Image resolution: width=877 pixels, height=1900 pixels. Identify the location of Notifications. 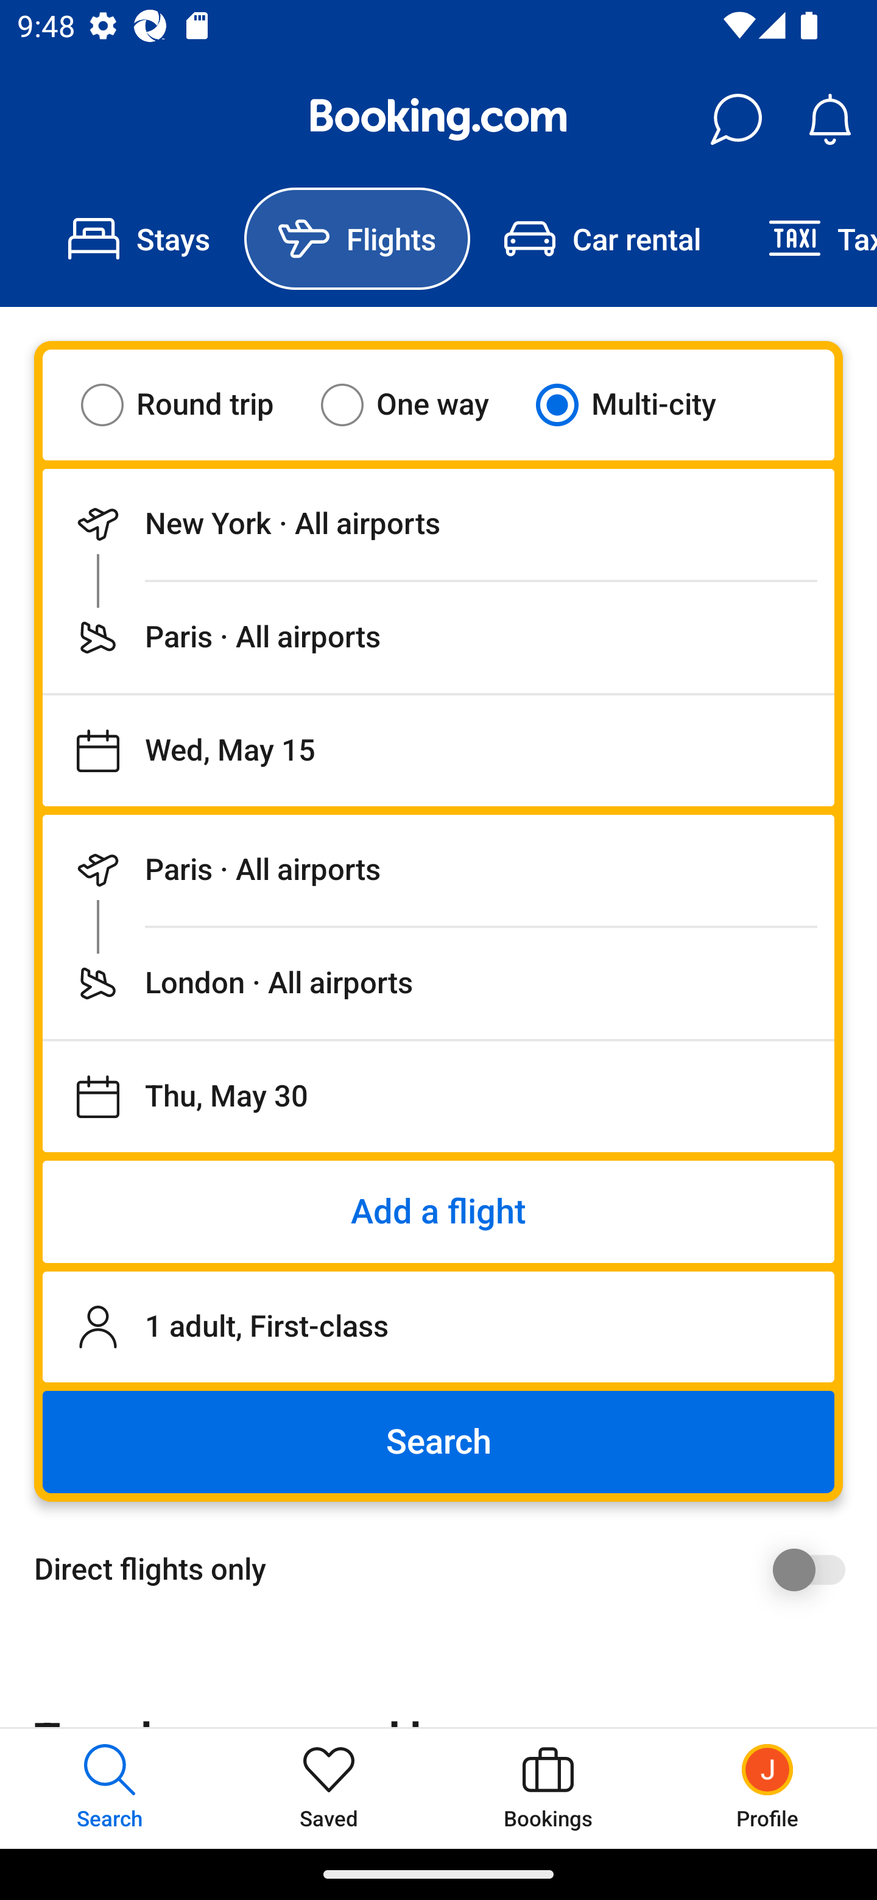
(829, 119).